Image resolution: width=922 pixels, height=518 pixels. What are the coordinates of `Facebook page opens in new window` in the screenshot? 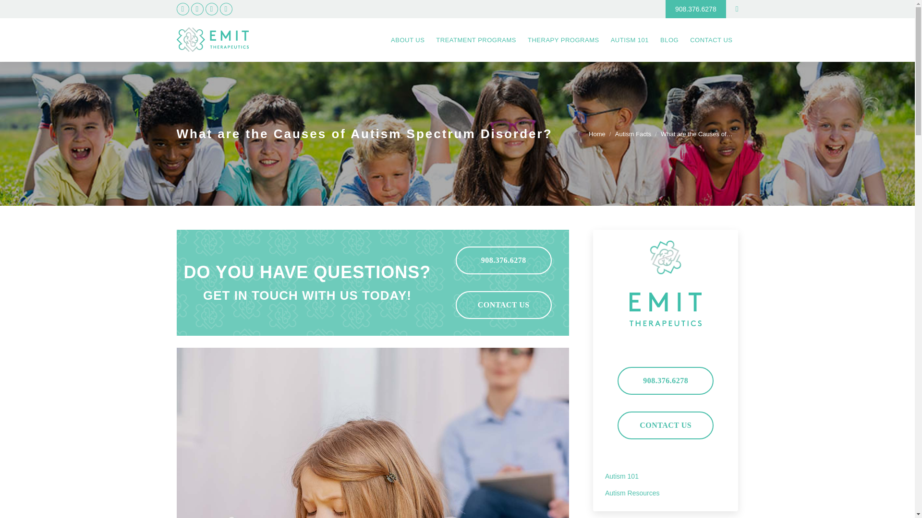 It's located at (182, 9).